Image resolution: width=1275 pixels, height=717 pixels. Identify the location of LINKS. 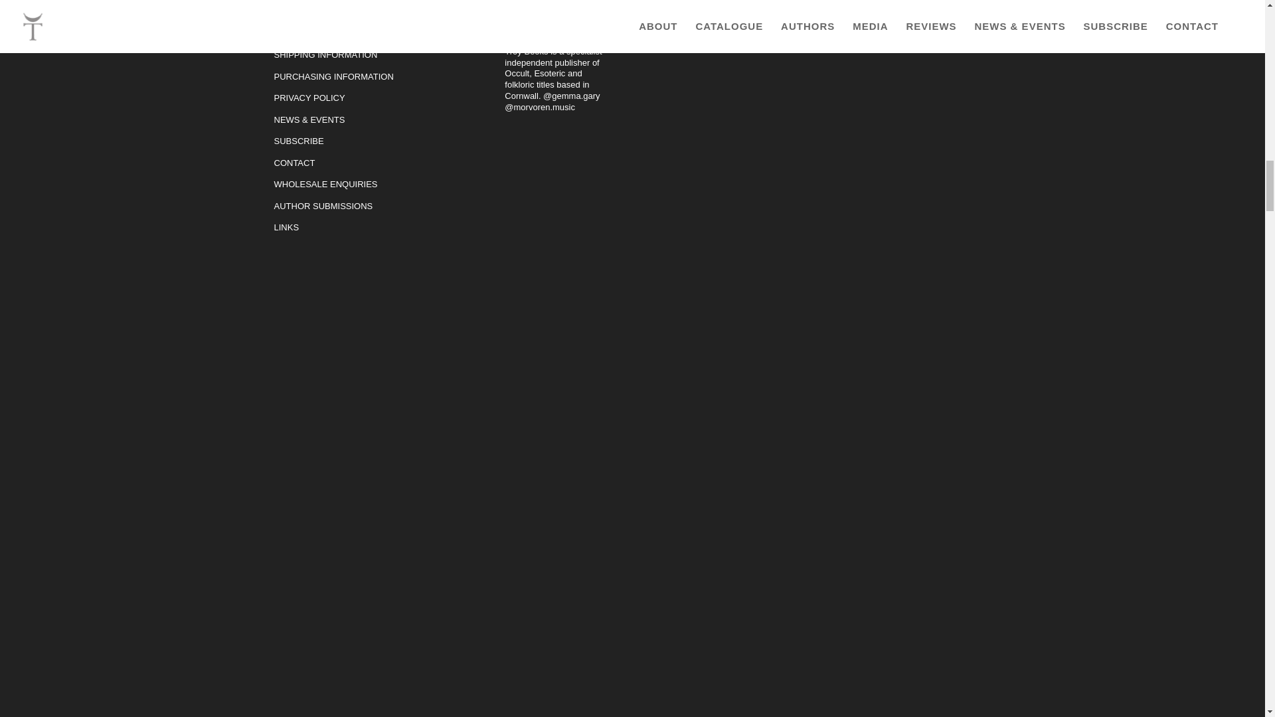
(286, 227).